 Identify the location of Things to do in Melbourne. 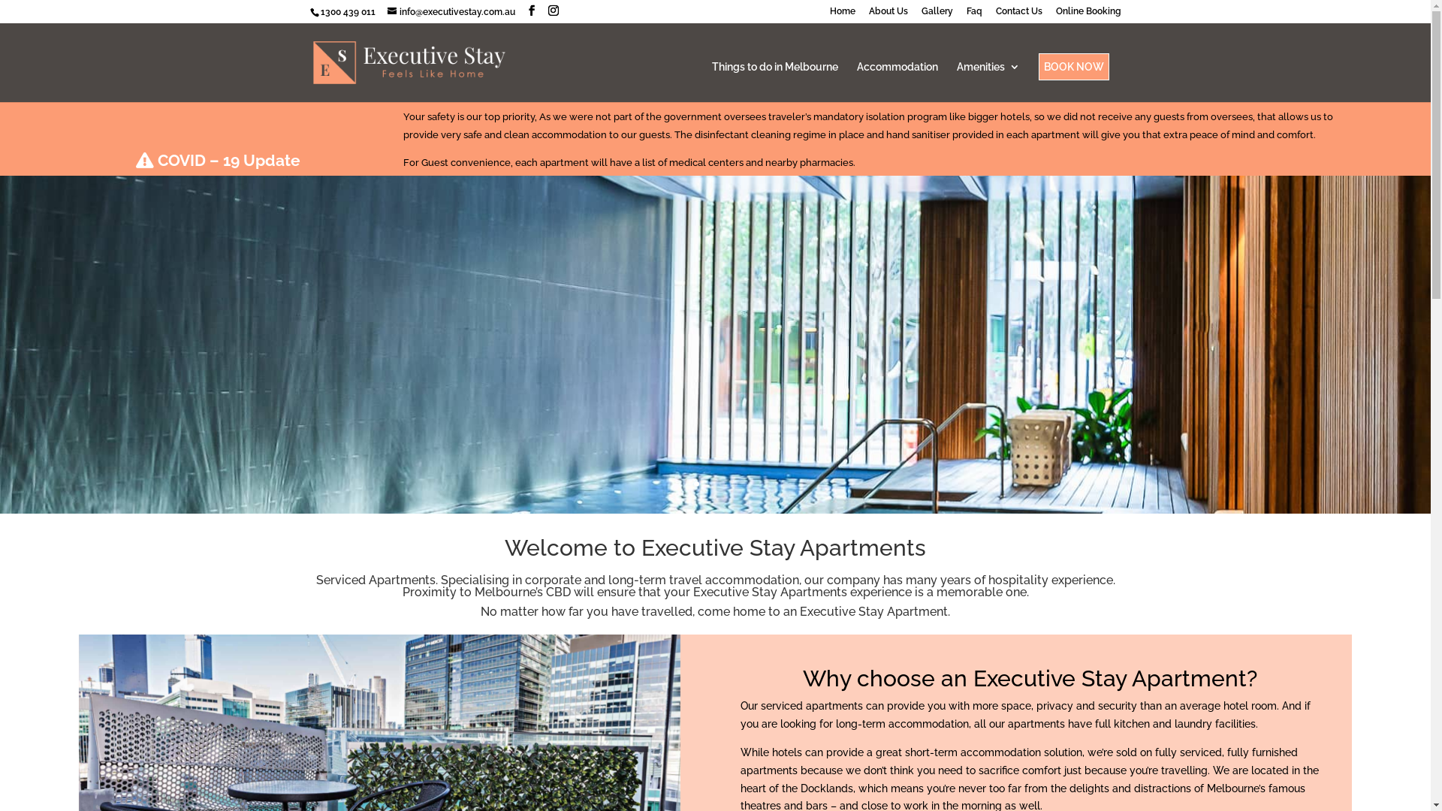
(775, 82).